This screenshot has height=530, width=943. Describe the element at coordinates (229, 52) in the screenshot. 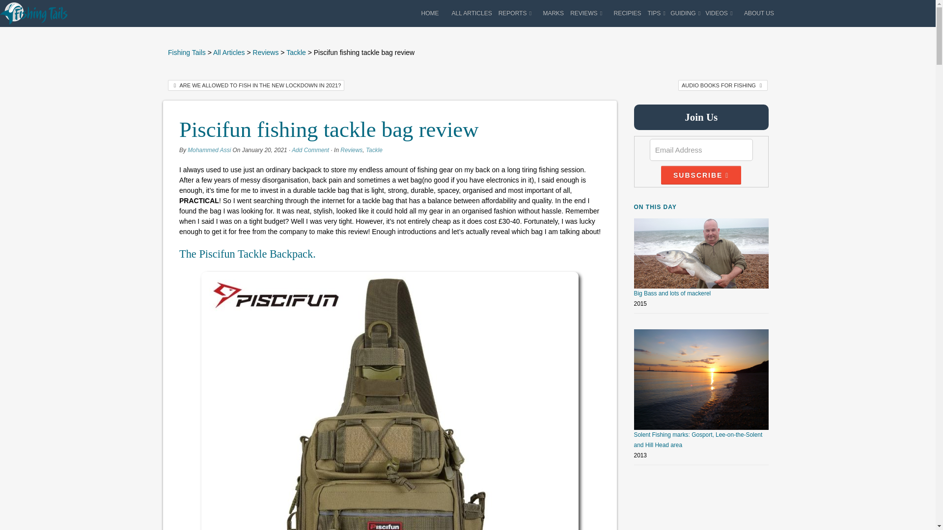

I see `Go to All Articles.` at that location.